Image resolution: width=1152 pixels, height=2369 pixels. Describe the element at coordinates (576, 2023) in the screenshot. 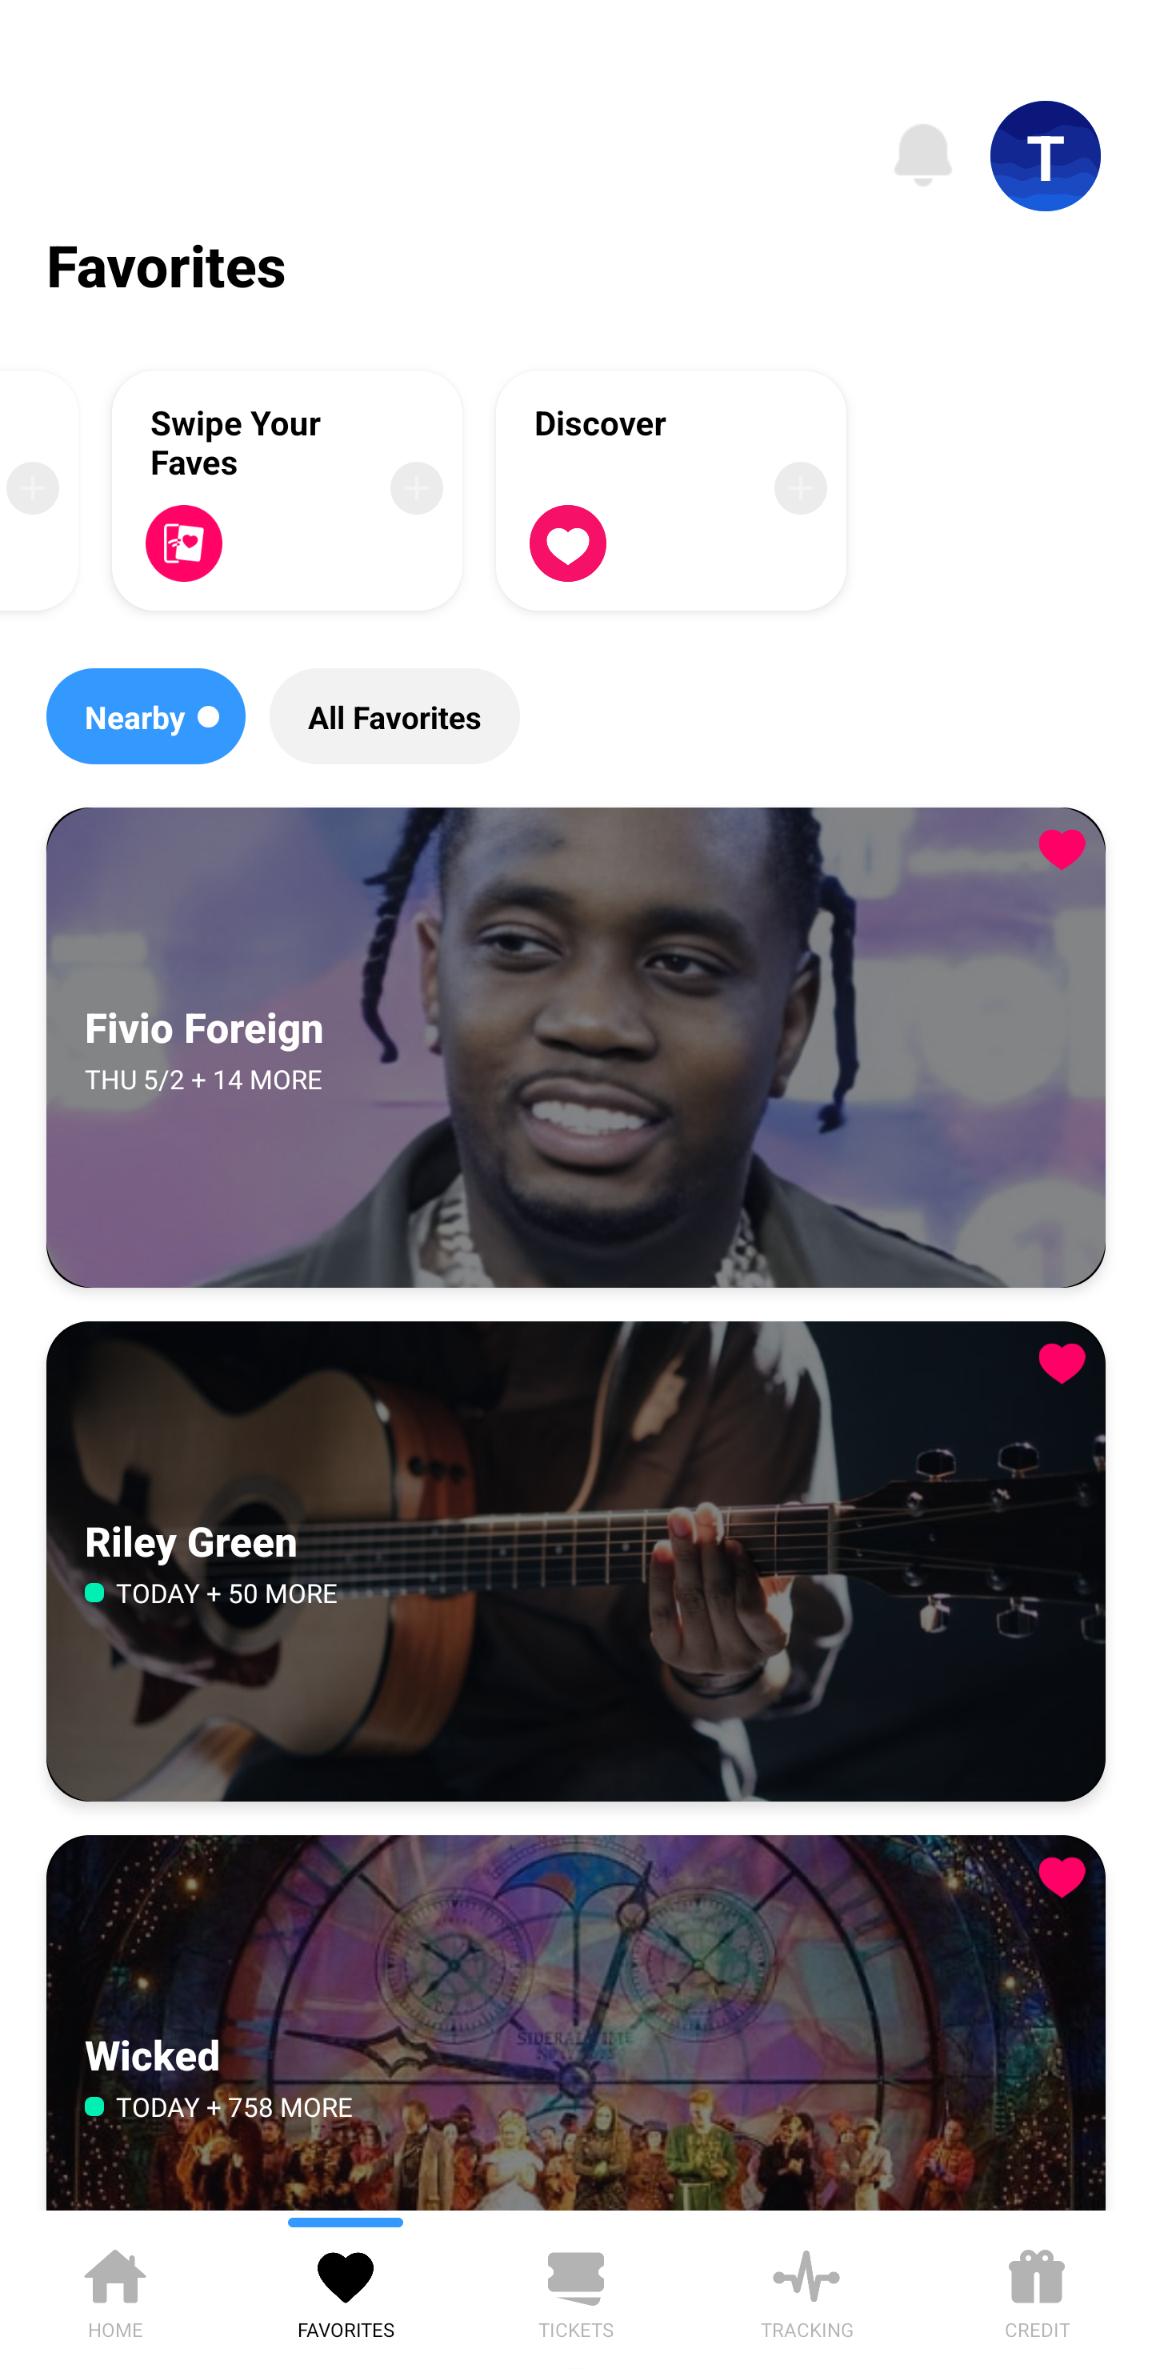

I see `Wicked, TODAY + 758 MORE  Wicked TODAY + 758 MORE ` at that location.